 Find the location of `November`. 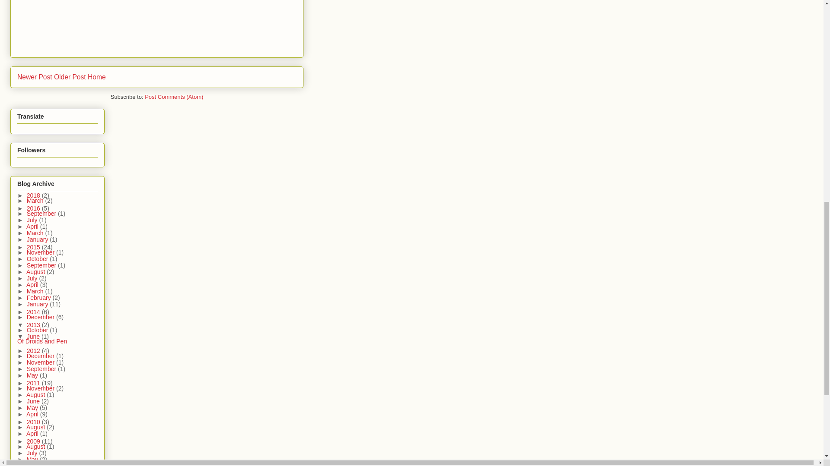

November is located at coordinates (41, 252).